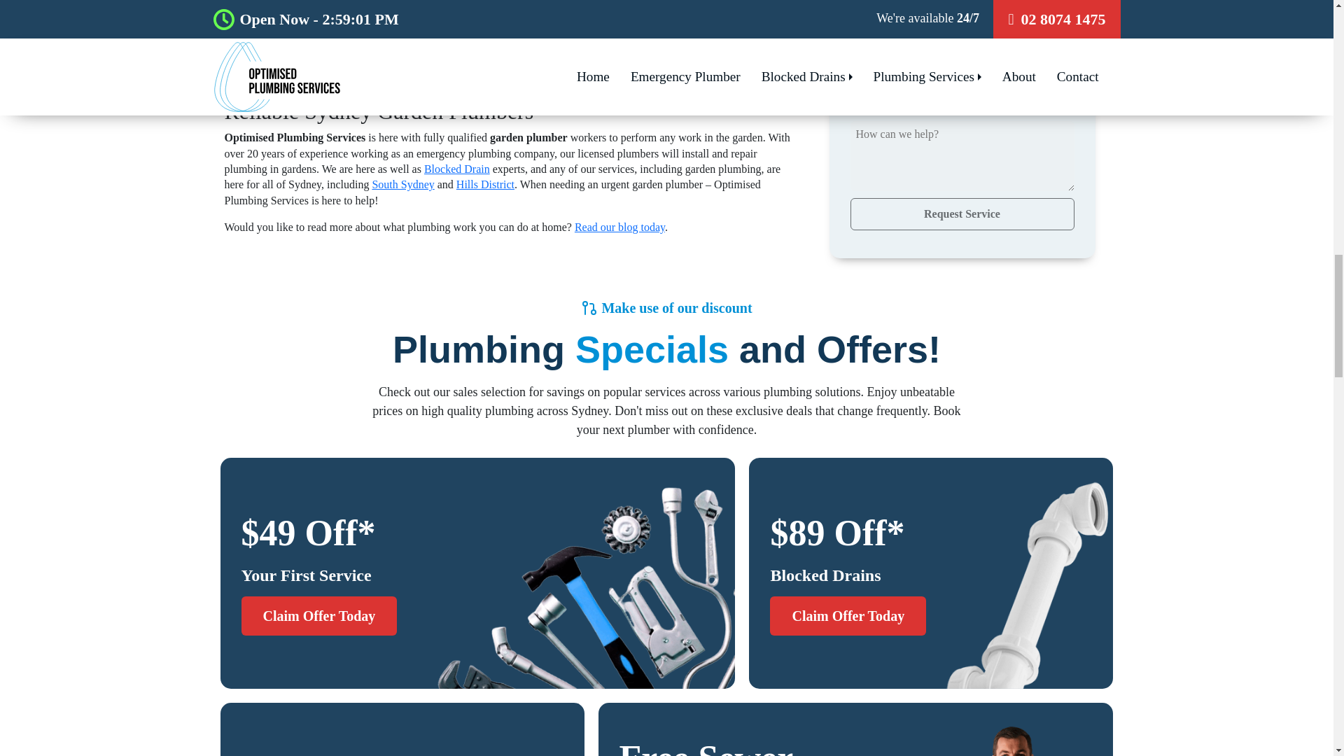 Image resolution: width=1344 pixels, height=756 pixels. What do you see at coordinates (620, 227) in the screenshot?
I see `Read our blog today` at bounding box center [620, 227].